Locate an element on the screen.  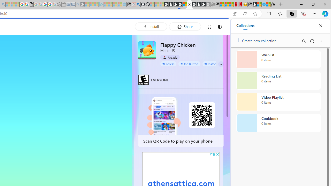
Change to dark mode is located at coordinates (220, 27).